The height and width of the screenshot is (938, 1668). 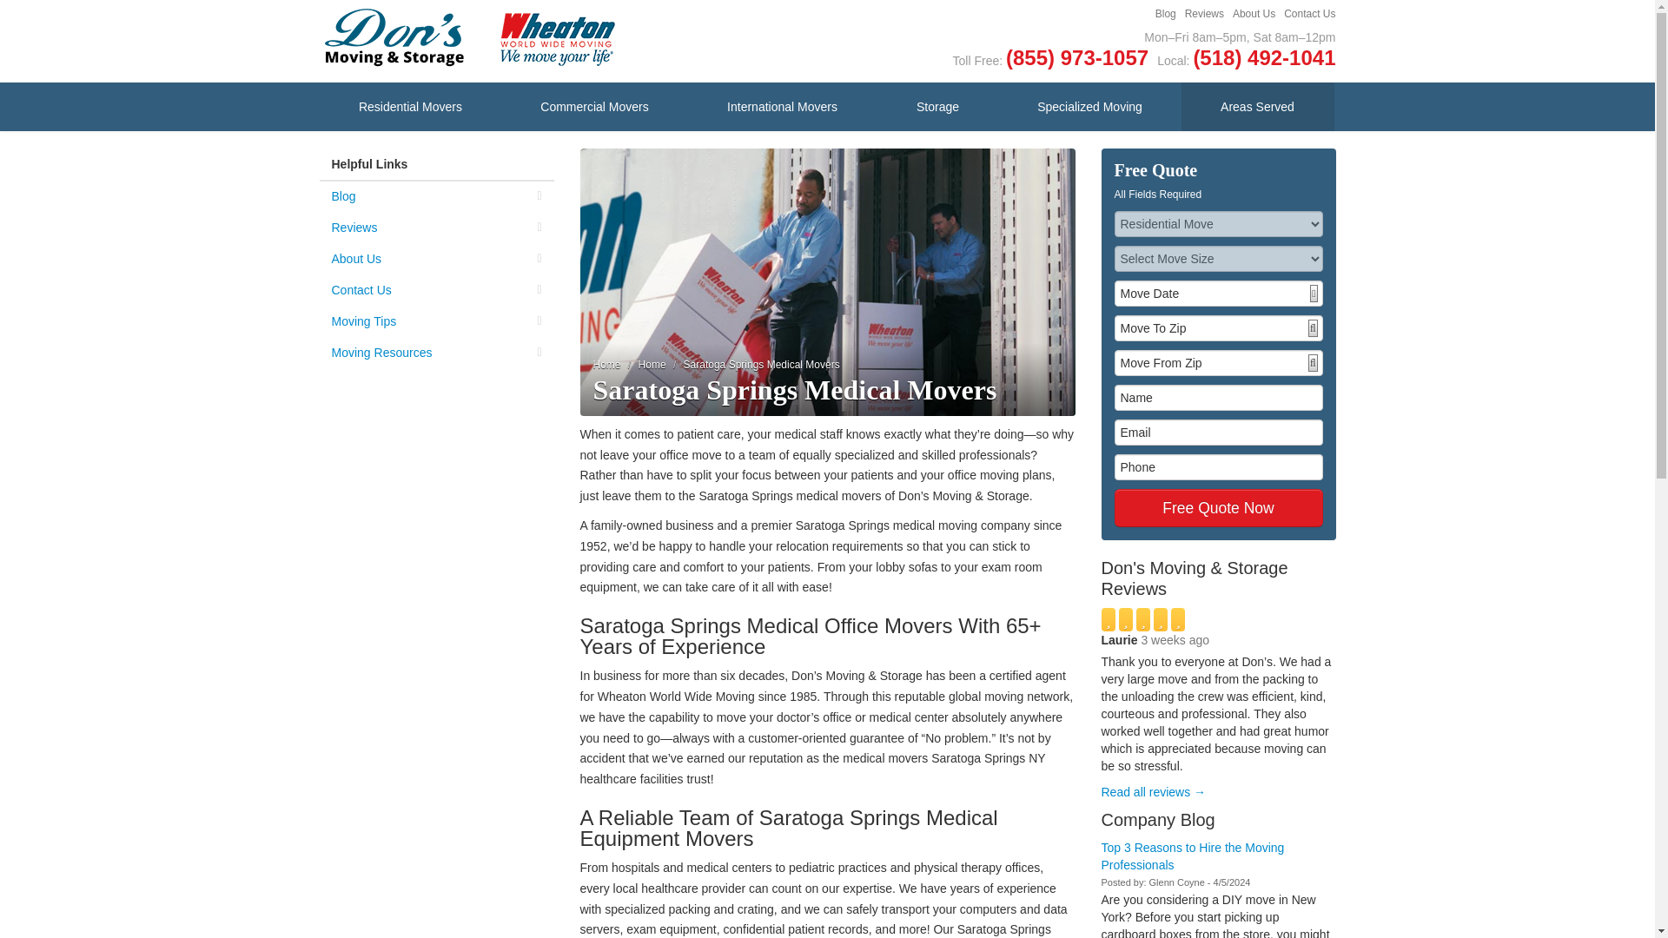 I want to click on Contact Us, so click(x=436, y=290).